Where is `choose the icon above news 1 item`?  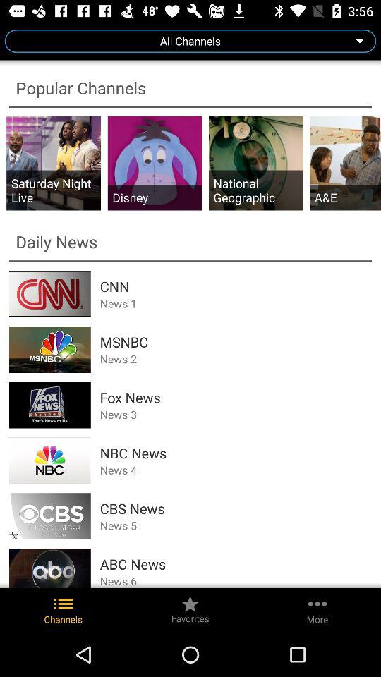
choose the icon above news 1 item is located at coordinates (236, 286).